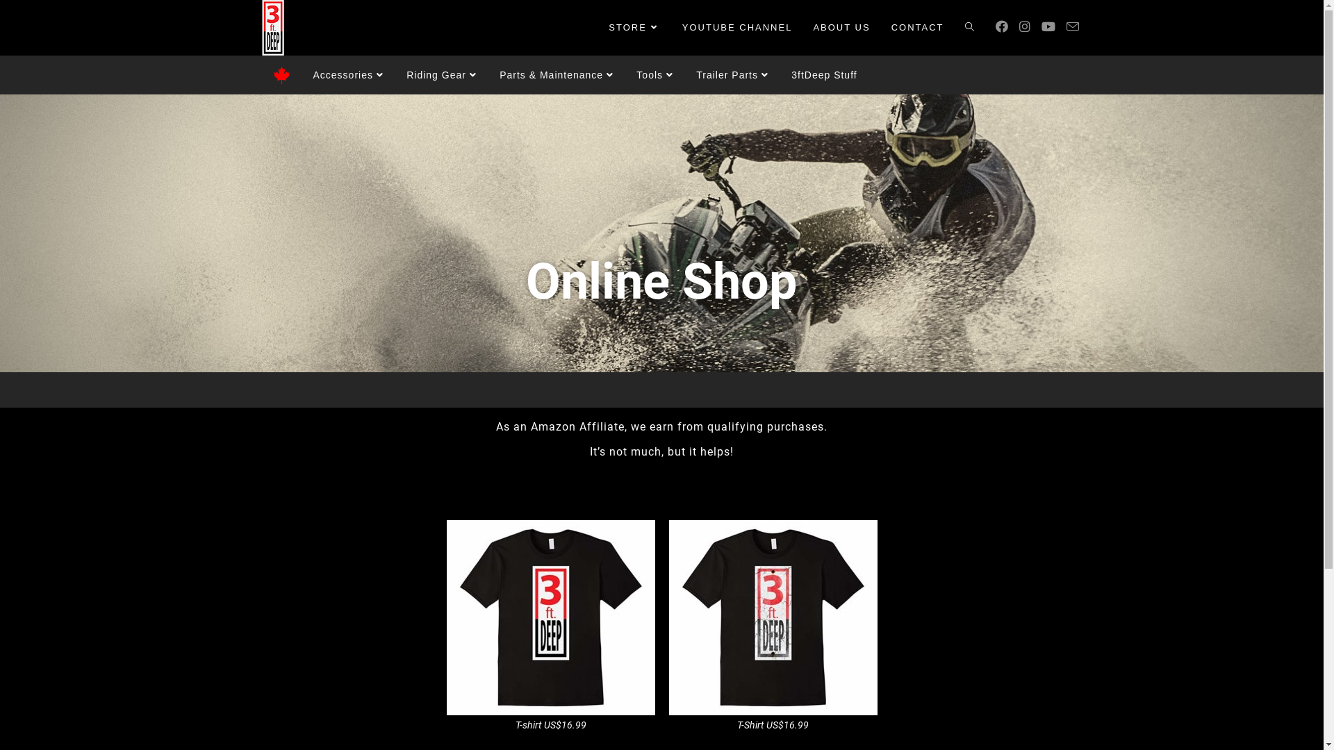 The image size is (1334, 750). I want to click on Trailer Parts, so click(732, 75).